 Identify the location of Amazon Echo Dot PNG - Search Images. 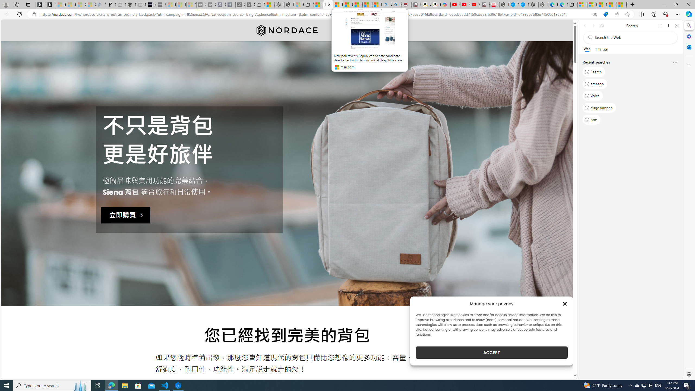
(397, 5).